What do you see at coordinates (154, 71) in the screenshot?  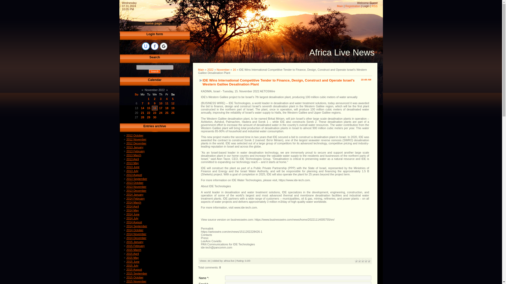 I see `Search` at bounding box center [154, 71].